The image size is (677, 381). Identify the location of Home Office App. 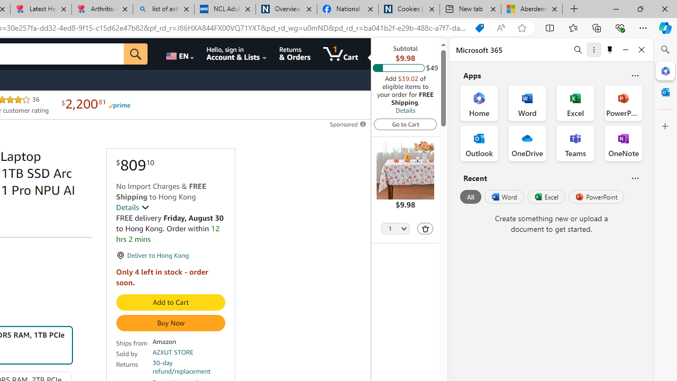
(479, 103).